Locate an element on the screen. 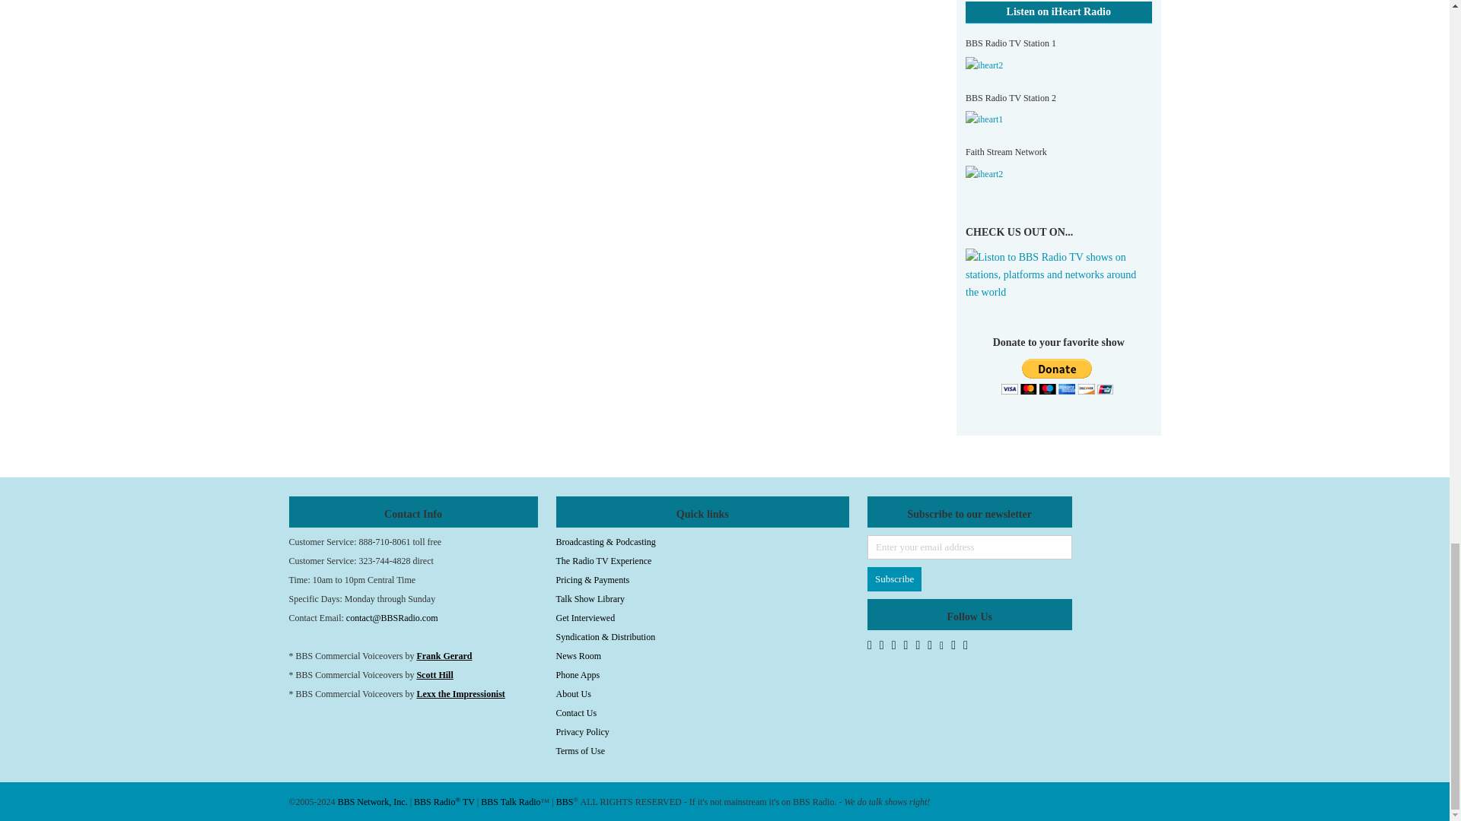  Subscribe is located at coordinates (895, 579).